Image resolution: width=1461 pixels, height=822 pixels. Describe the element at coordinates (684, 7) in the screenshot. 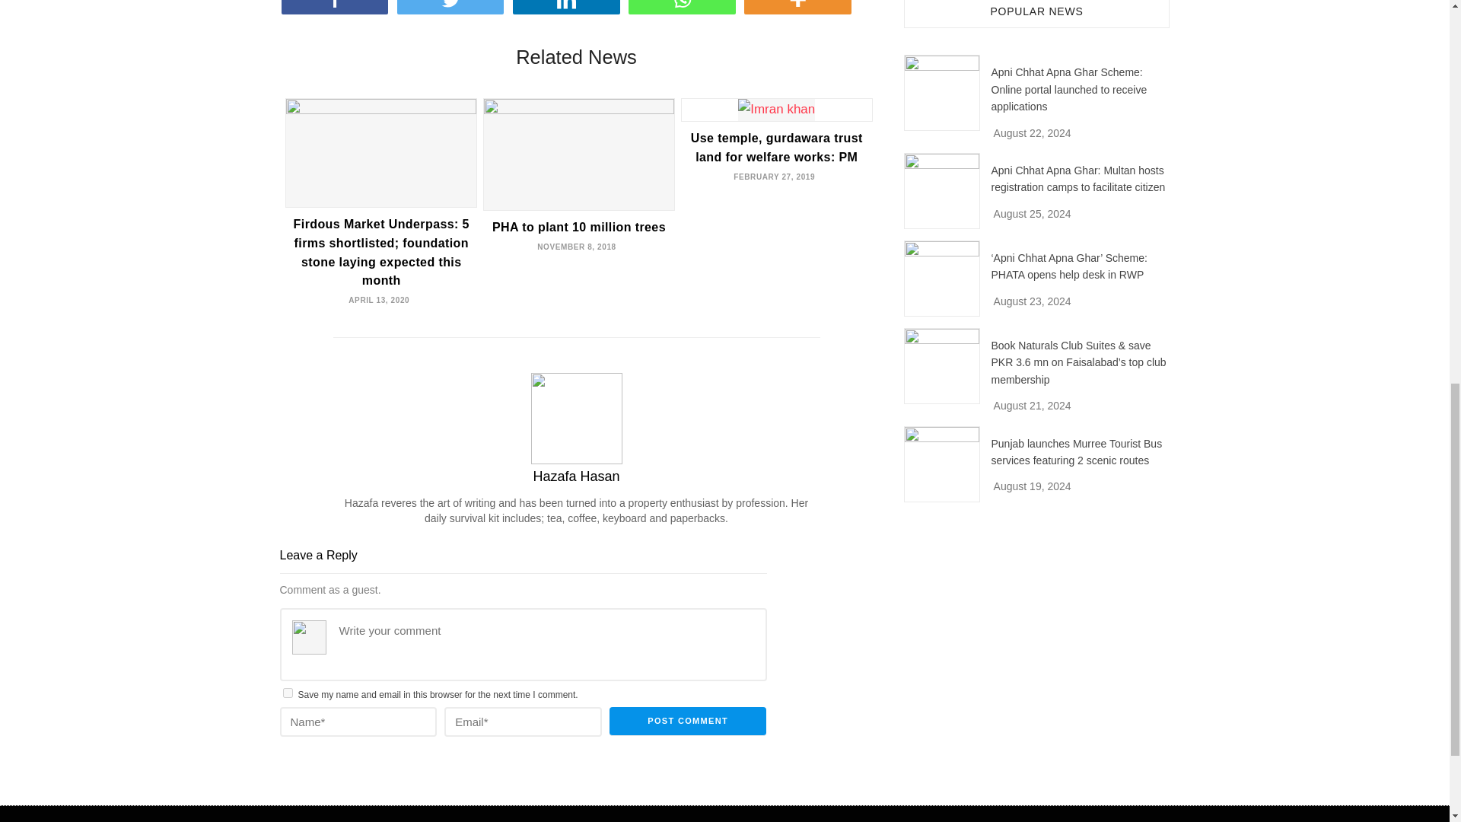

I see `Whatsapp` at that location.